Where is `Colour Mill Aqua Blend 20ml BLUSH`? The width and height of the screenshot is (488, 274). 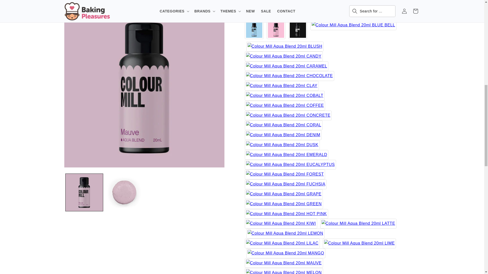 Colour Mill Aqua Blend 20ml BLUSH is located at coordinates (285, 43).